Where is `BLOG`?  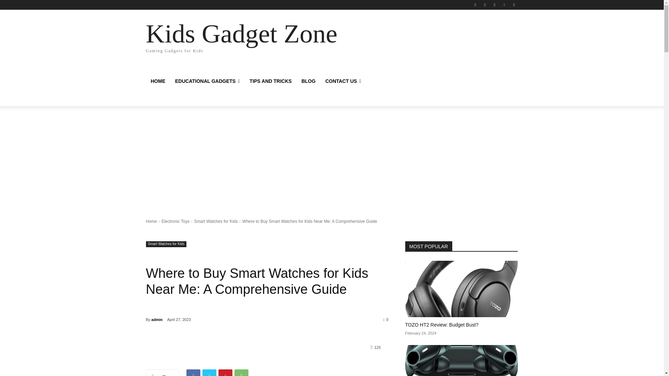 BLOG is located at coordinates (308, 81).